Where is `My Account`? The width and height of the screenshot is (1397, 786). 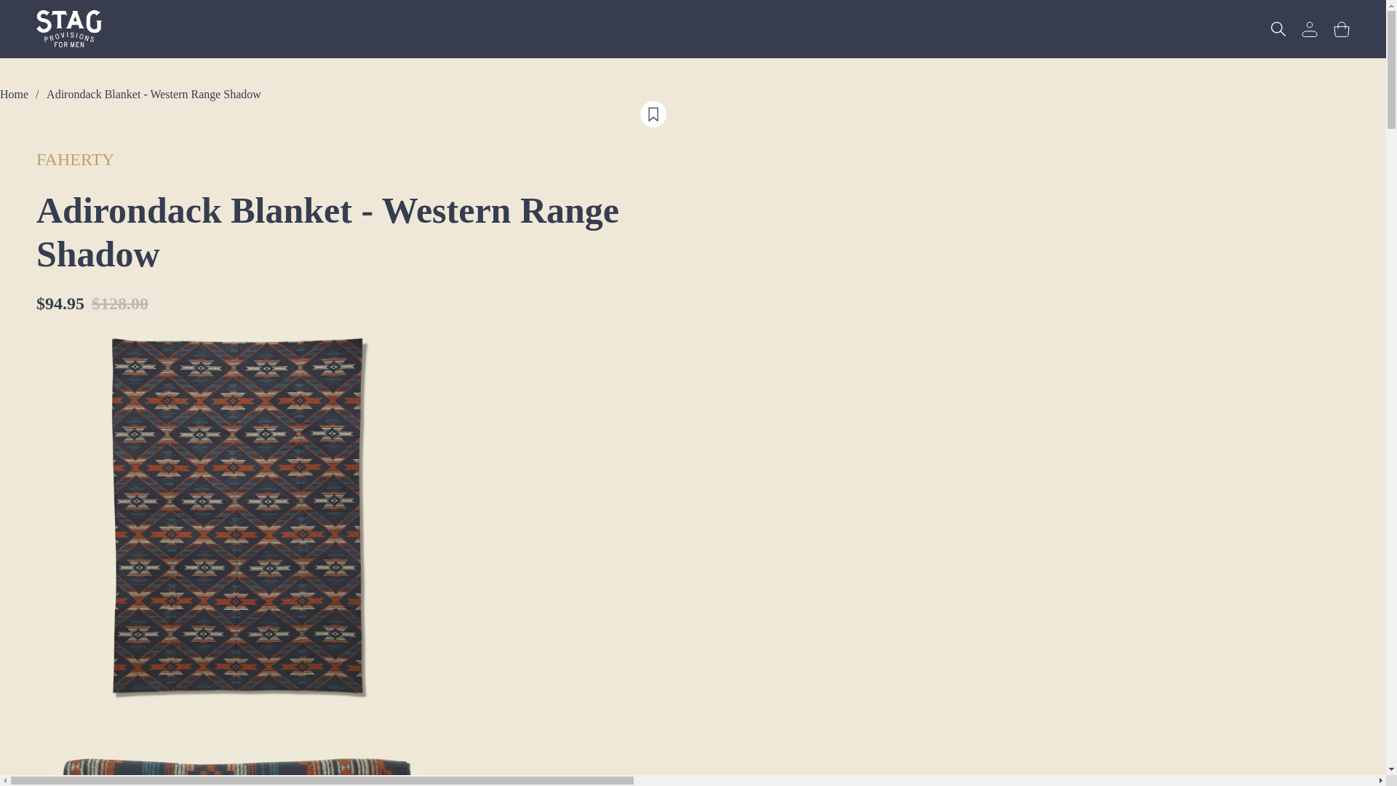 My Account is located at coordinates (1310, 29).